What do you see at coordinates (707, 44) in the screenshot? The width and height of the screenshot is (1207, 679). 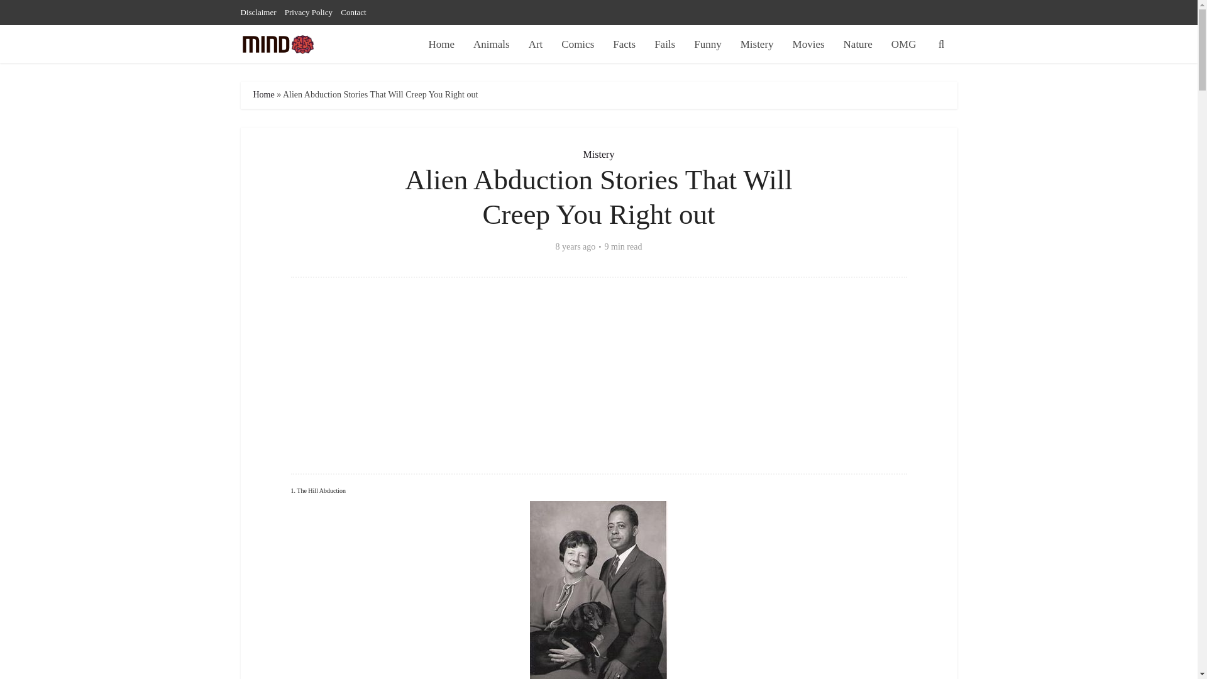 I see `Funny` at bounding box center [707, 44].